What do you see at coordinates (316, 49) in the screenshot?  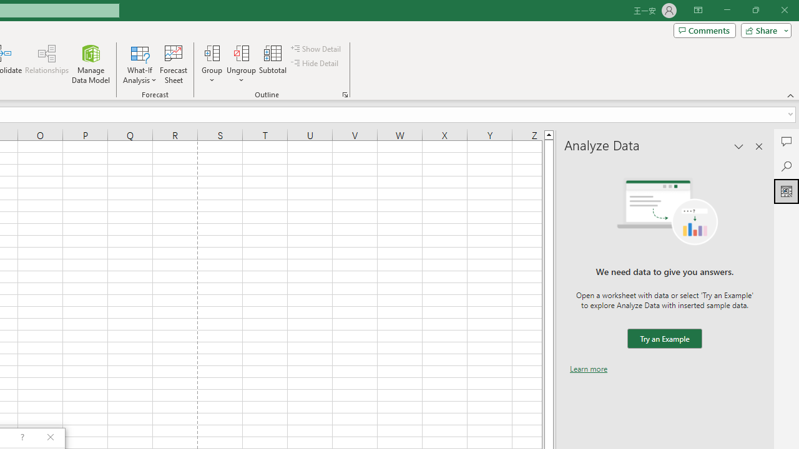 I see `Show Detail` at bounding box center [316, 49].